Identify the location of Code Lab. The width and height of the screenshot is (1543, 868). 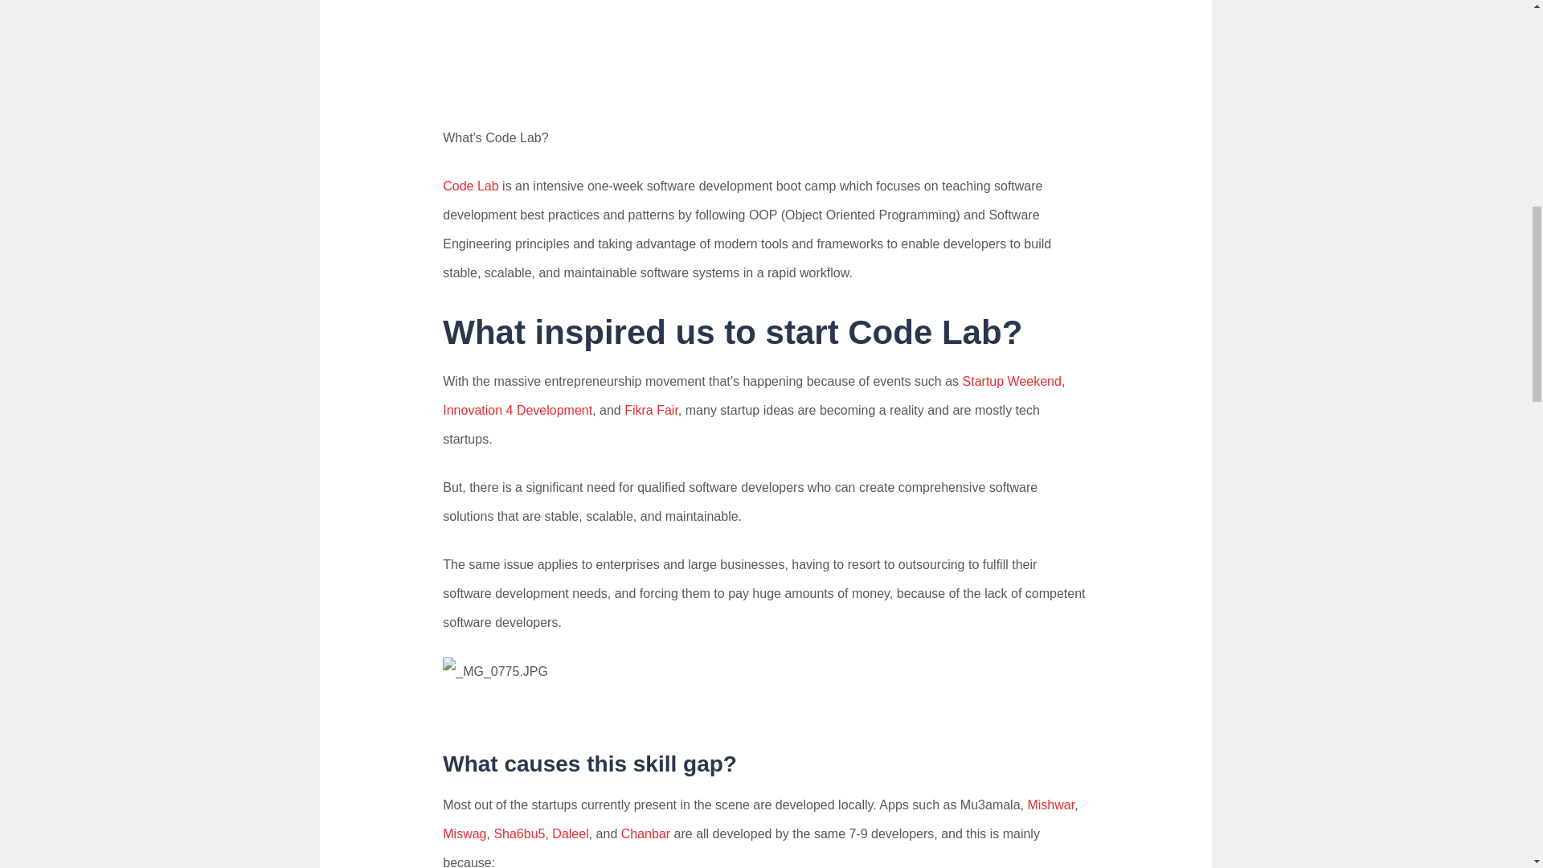
(471, 185).